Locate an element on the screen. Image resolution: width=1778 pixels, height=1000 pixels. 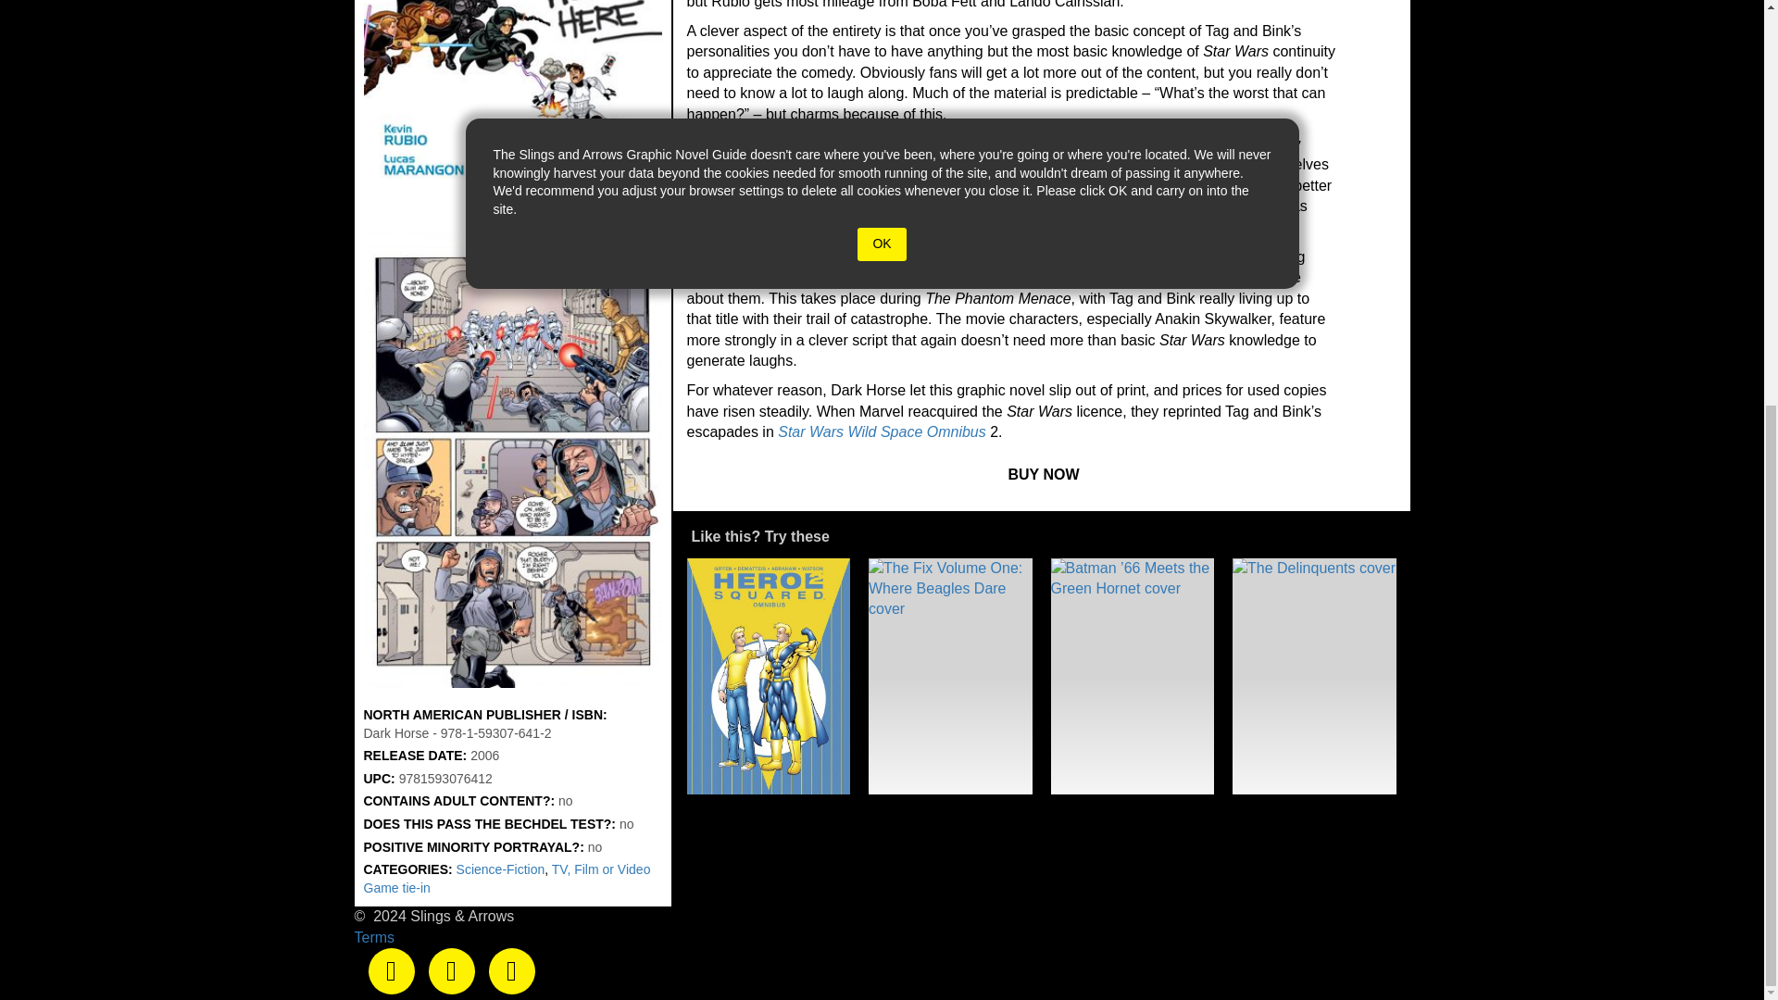
Star Wars Wild Space Omnibus is located at coordinates (882, 431).